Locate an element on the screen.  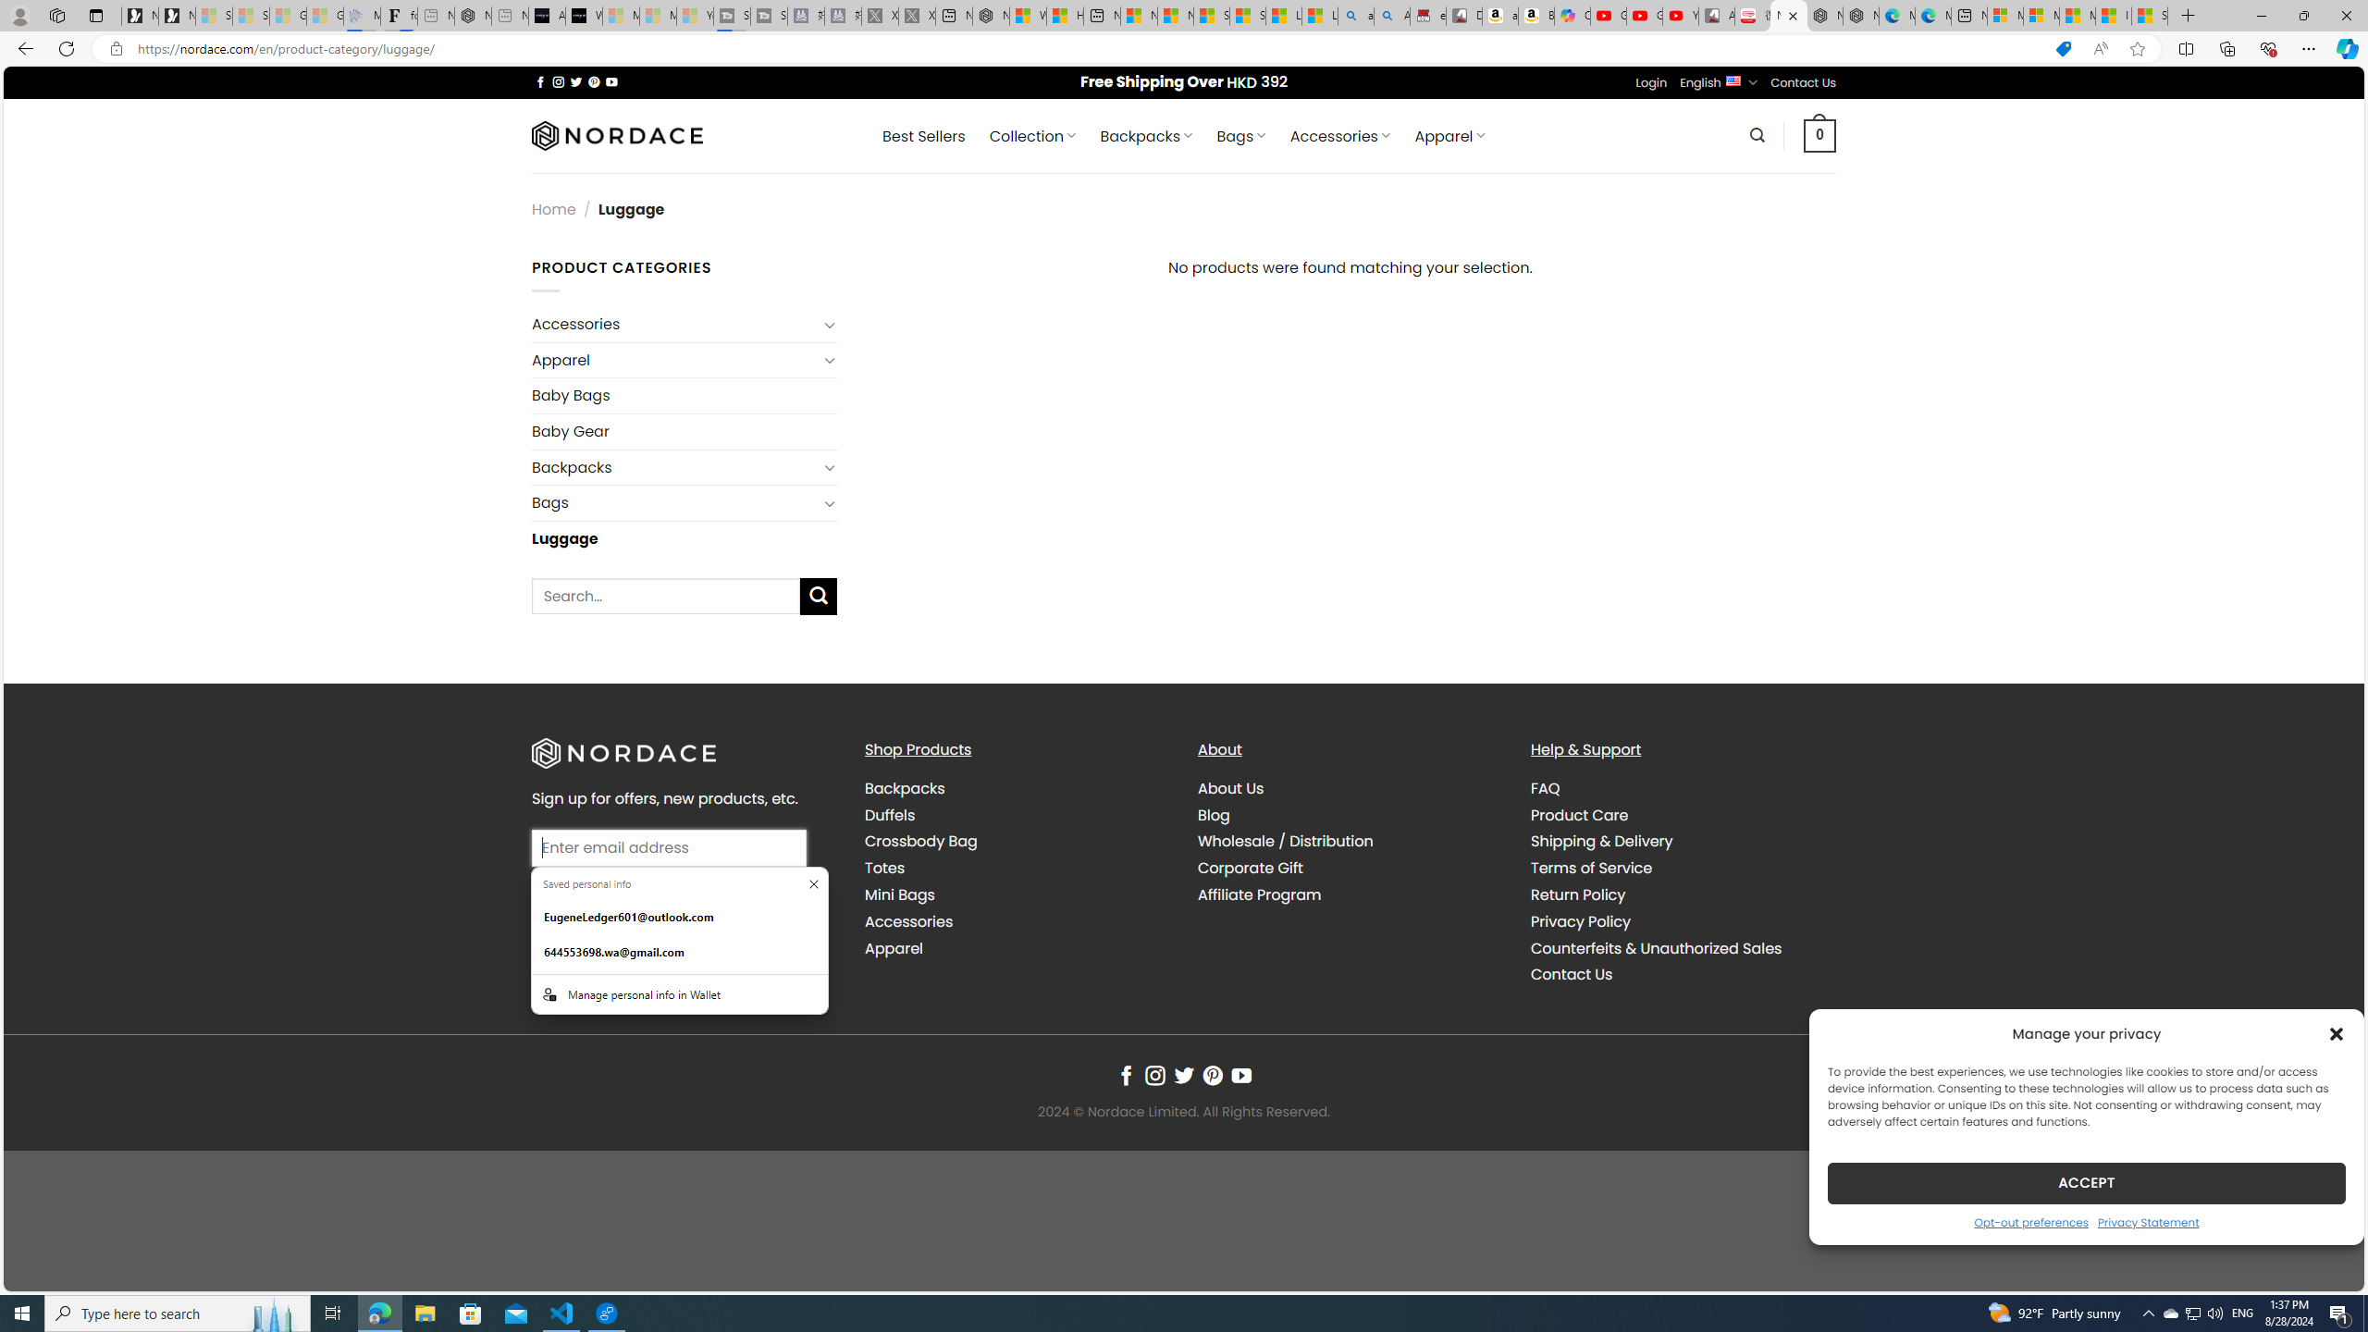
Duffels is located at coordinates (1017, 816).